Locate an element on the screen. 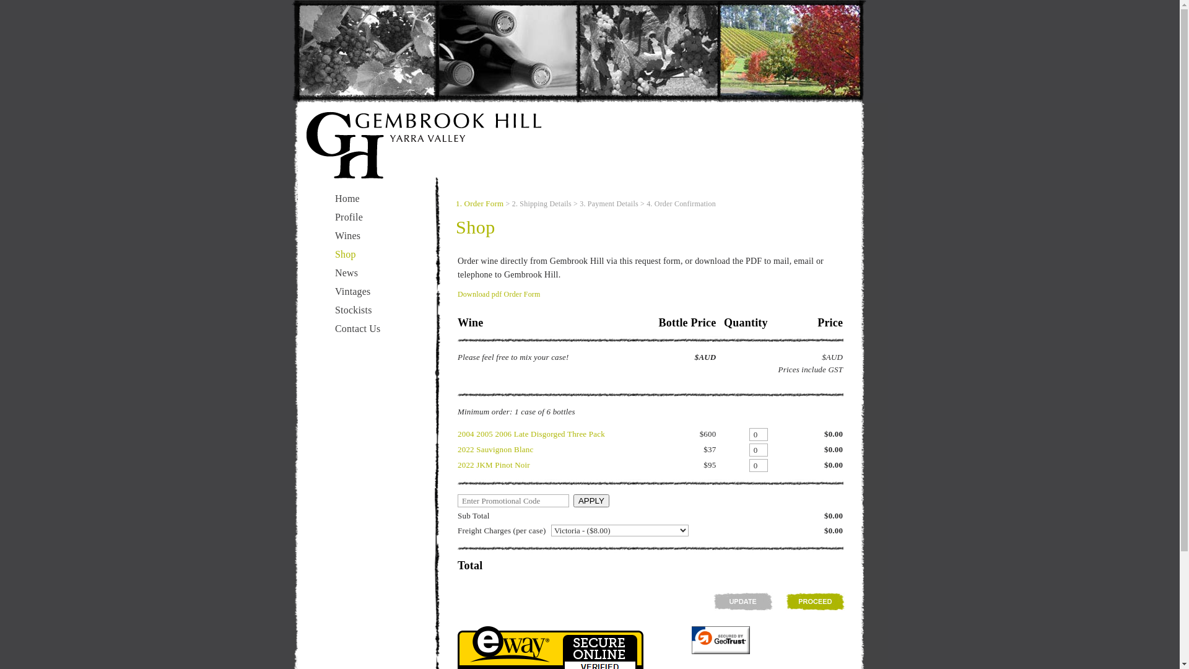 This screenshot has width=1189, height=669. News is located at coordinates (347, 273).